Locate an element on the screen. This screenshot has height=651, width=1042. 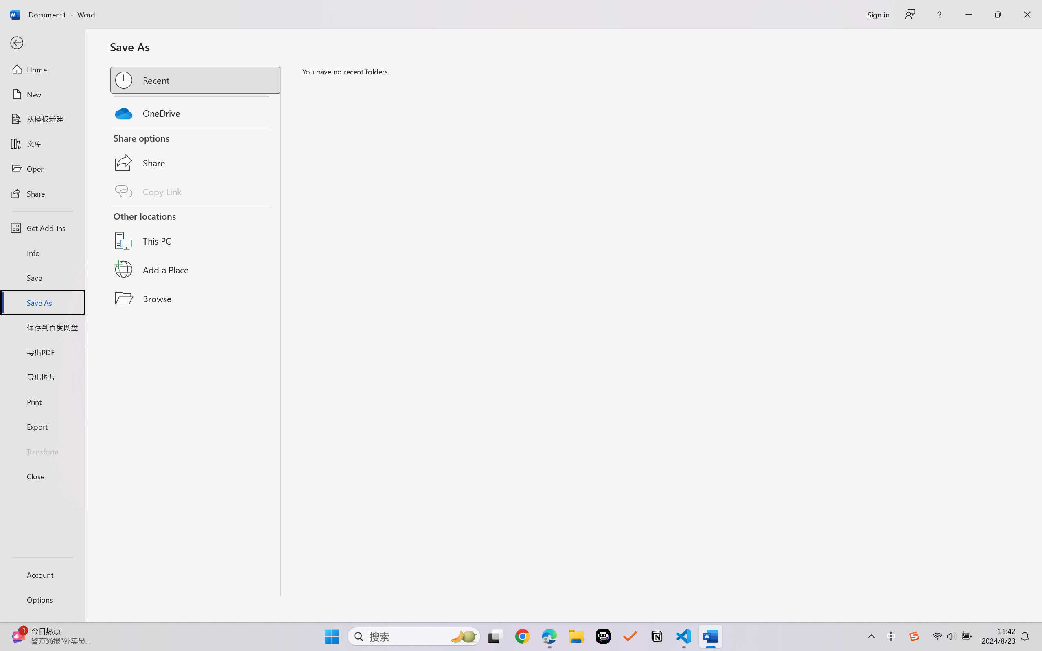
Save As is located at coordinates (42, 303).